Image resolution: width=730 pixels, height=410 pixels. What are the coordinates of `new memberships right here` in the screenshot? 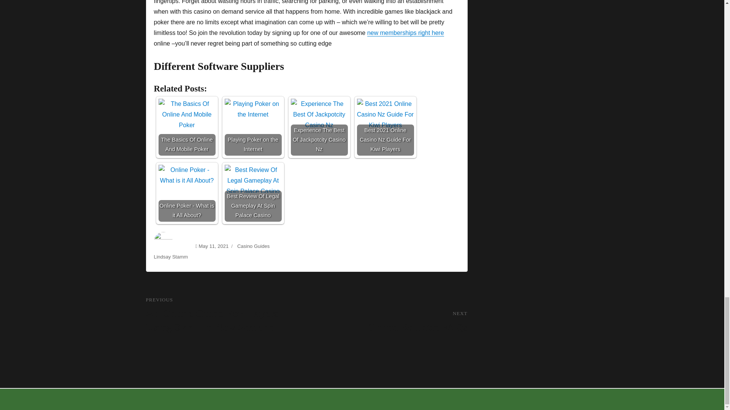 It's located at (405, 33).